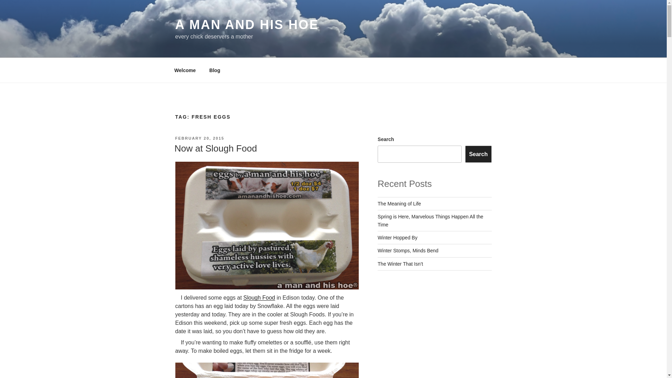 The image size is (672, 378). Describe the element at coordinates (478, 154) in the screenshot. I see `Search` at that location.